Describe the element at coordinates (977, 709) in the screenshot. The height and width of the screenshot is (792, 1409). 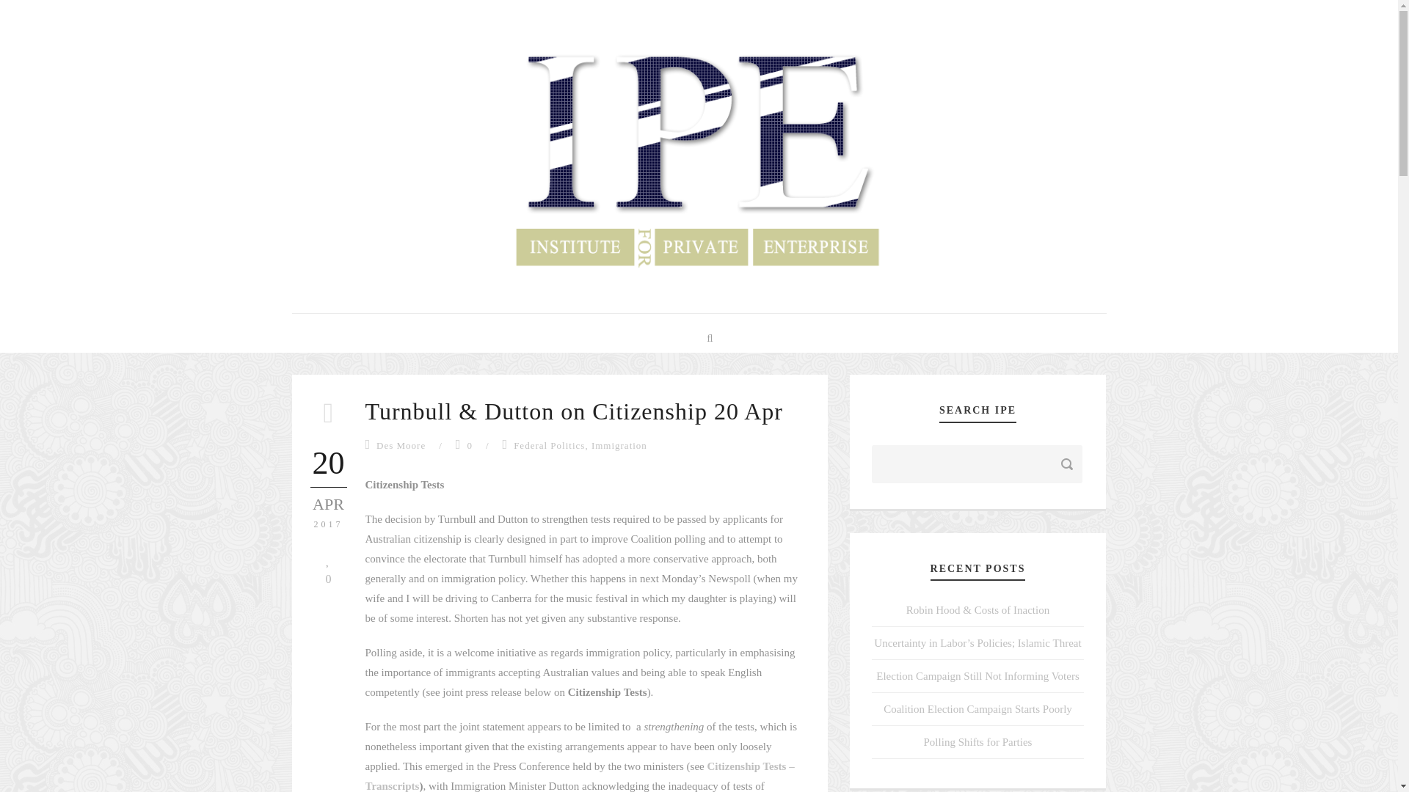
I see `Coalition Election Campaign Starts Poorly` at that location.